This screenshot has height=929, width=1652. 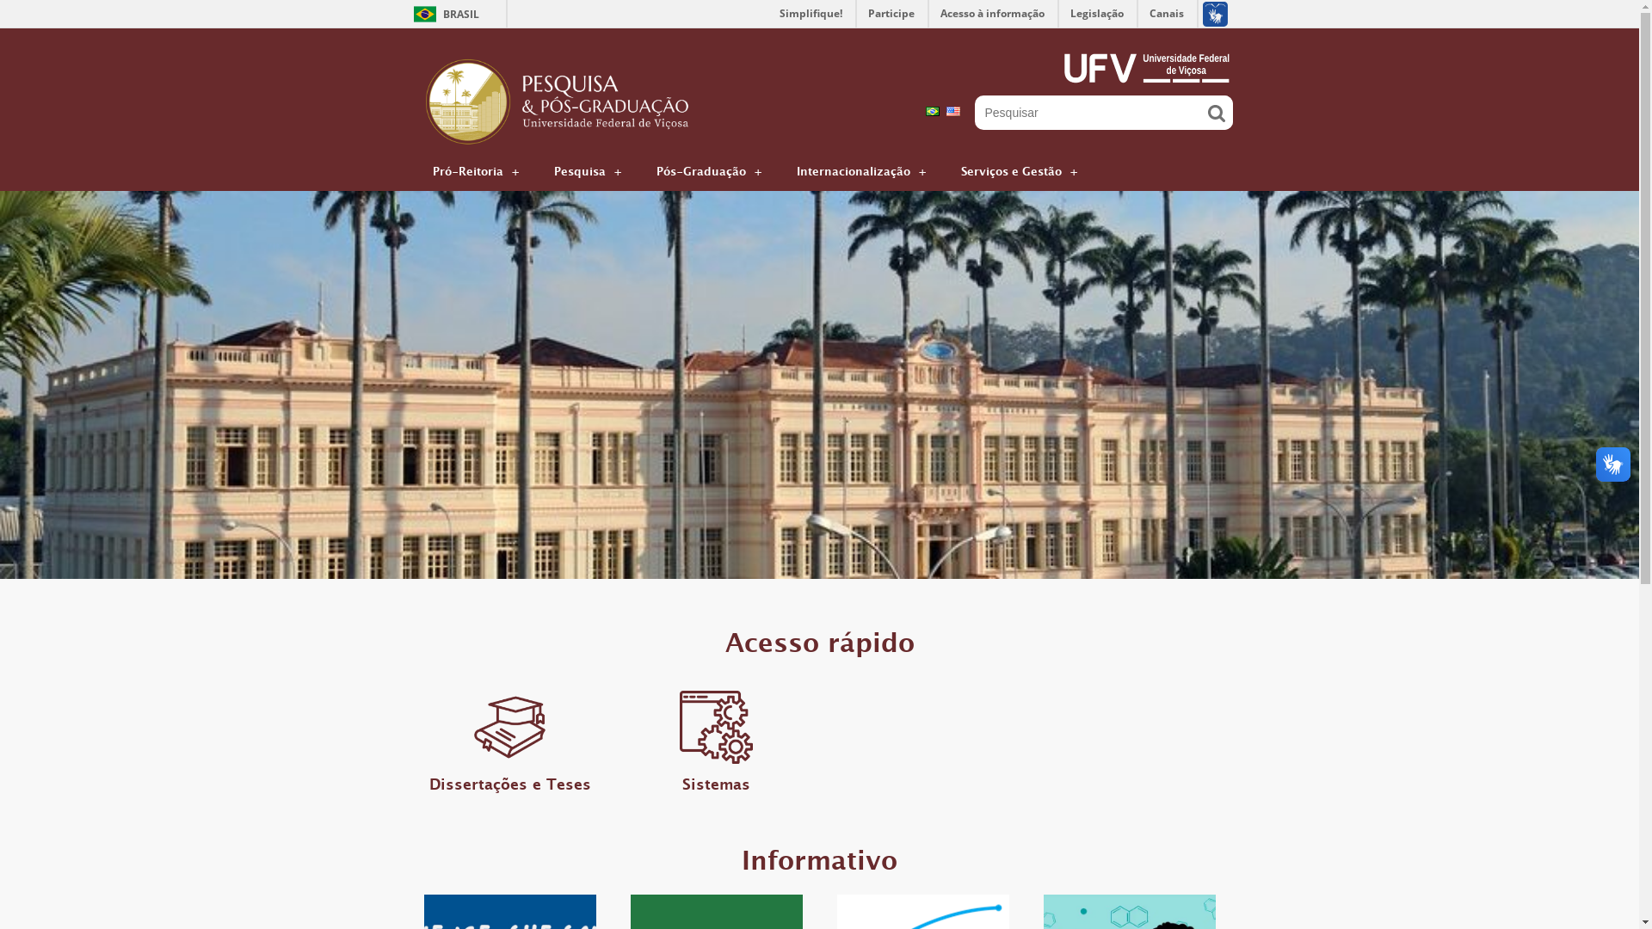 I want to click on Pesquisa, so click(x=589, y=172).